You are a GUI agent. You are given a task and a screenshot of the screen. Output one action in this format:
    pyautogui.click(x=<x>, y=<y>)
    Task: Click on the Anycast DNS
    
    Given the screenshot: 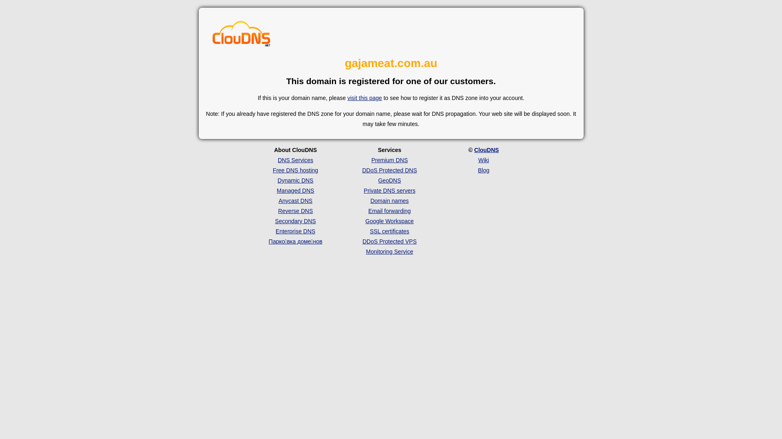 What is the action you would take?
    pyautogui.click(x=296, y=201)
    